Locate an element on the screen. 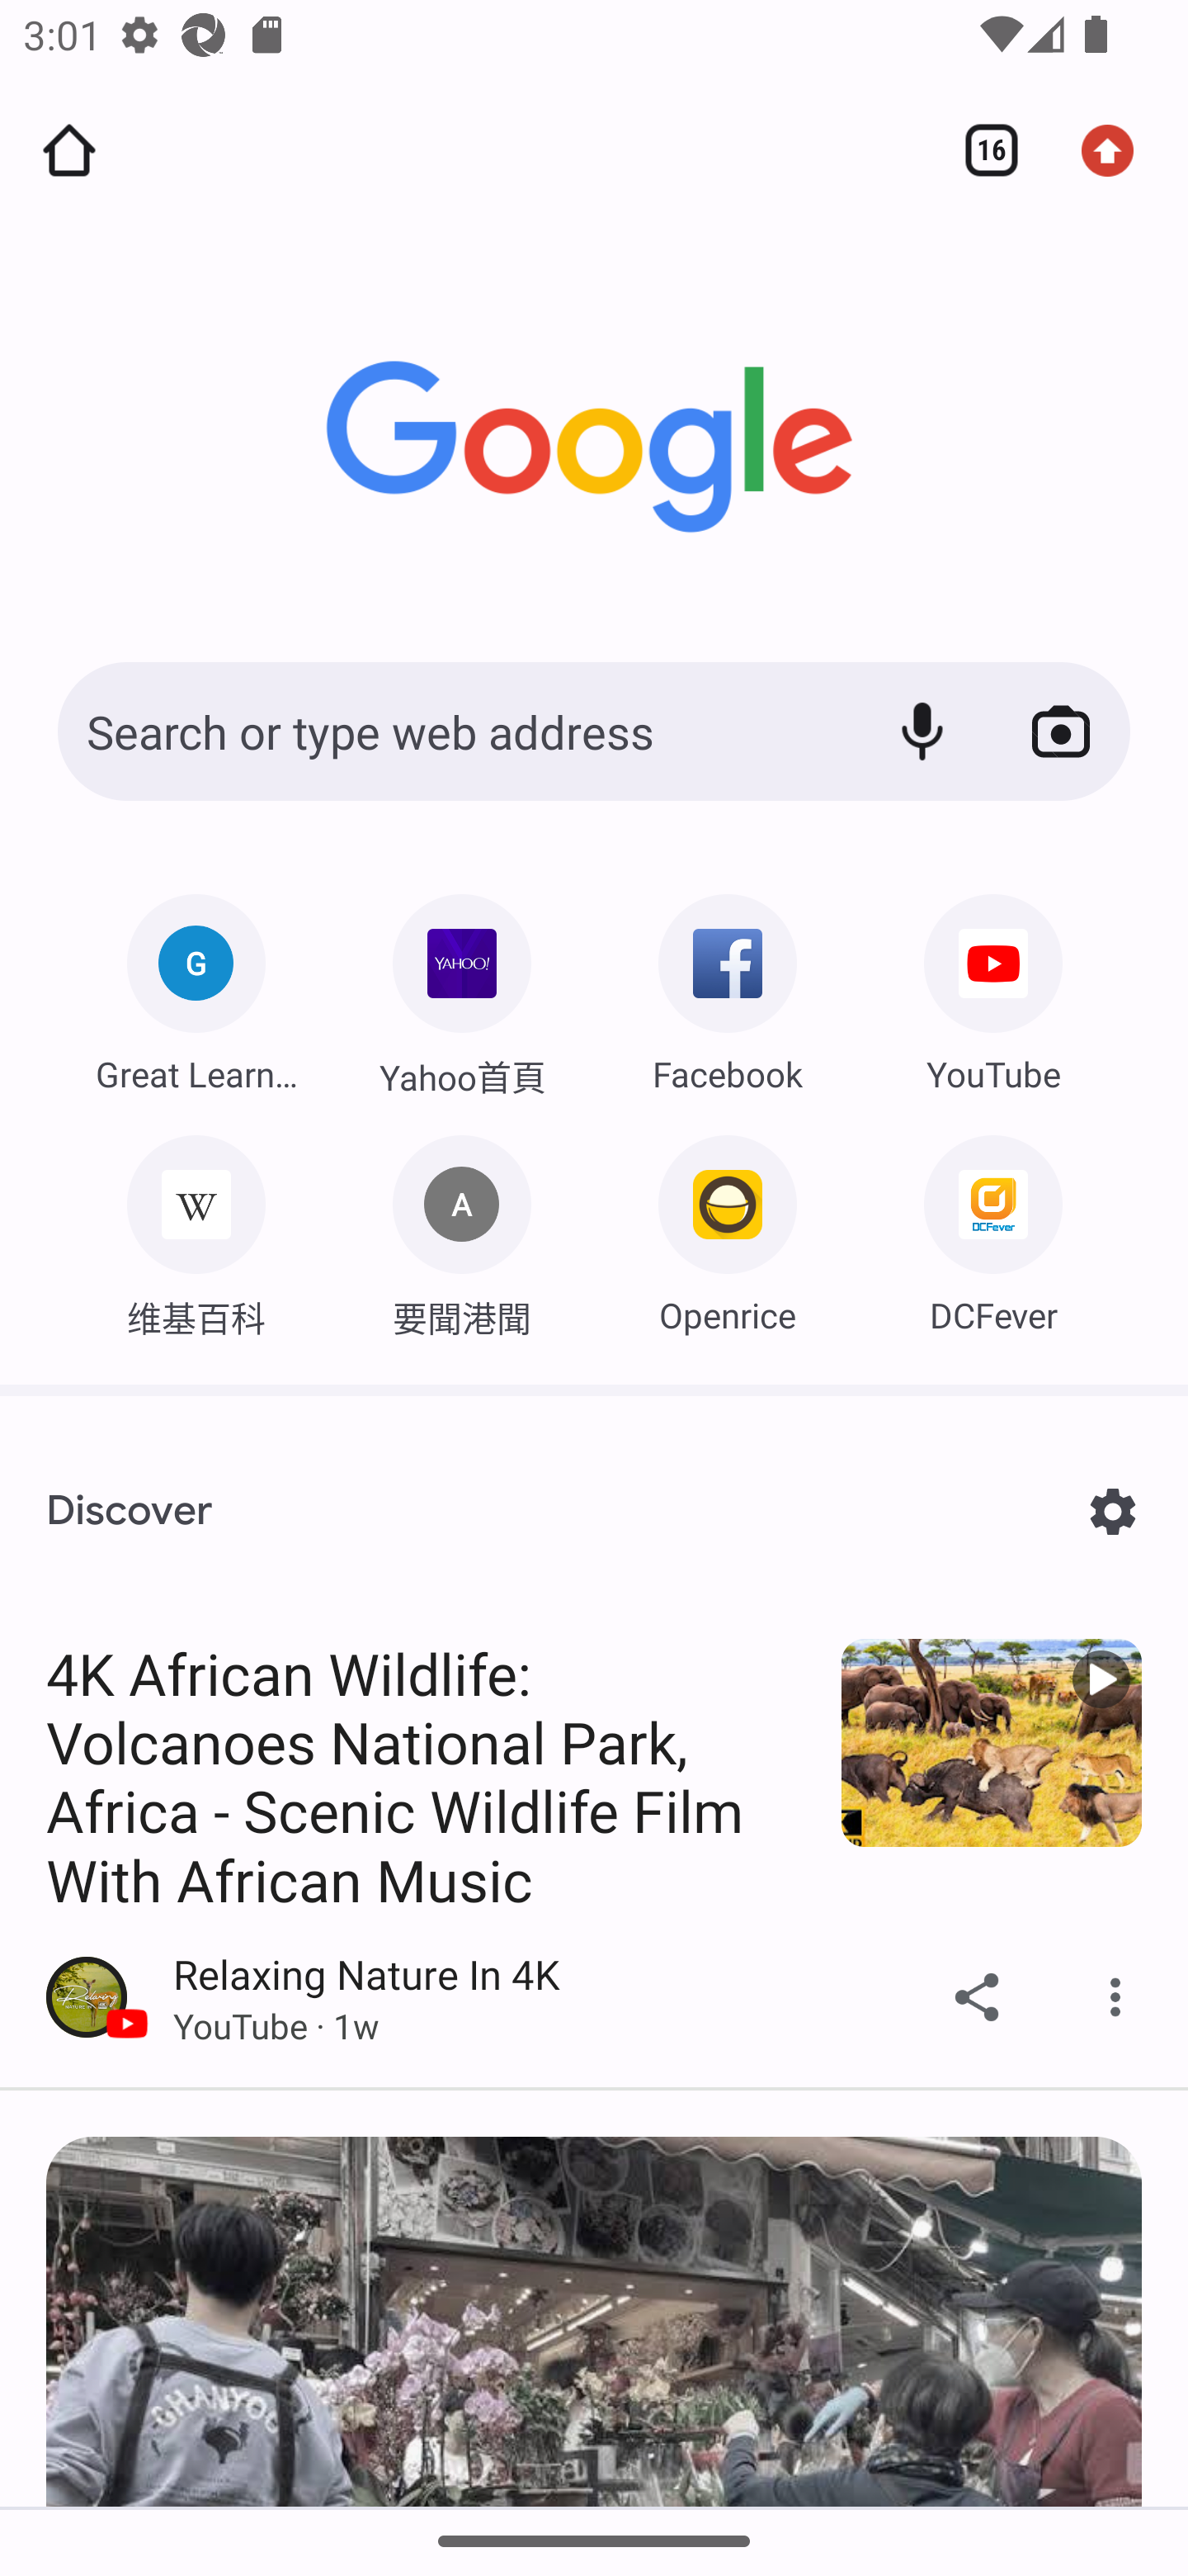 Image resolution: width=1188 pixels, height=2576 pixels. Facebook is located at coordinates (728, 985).